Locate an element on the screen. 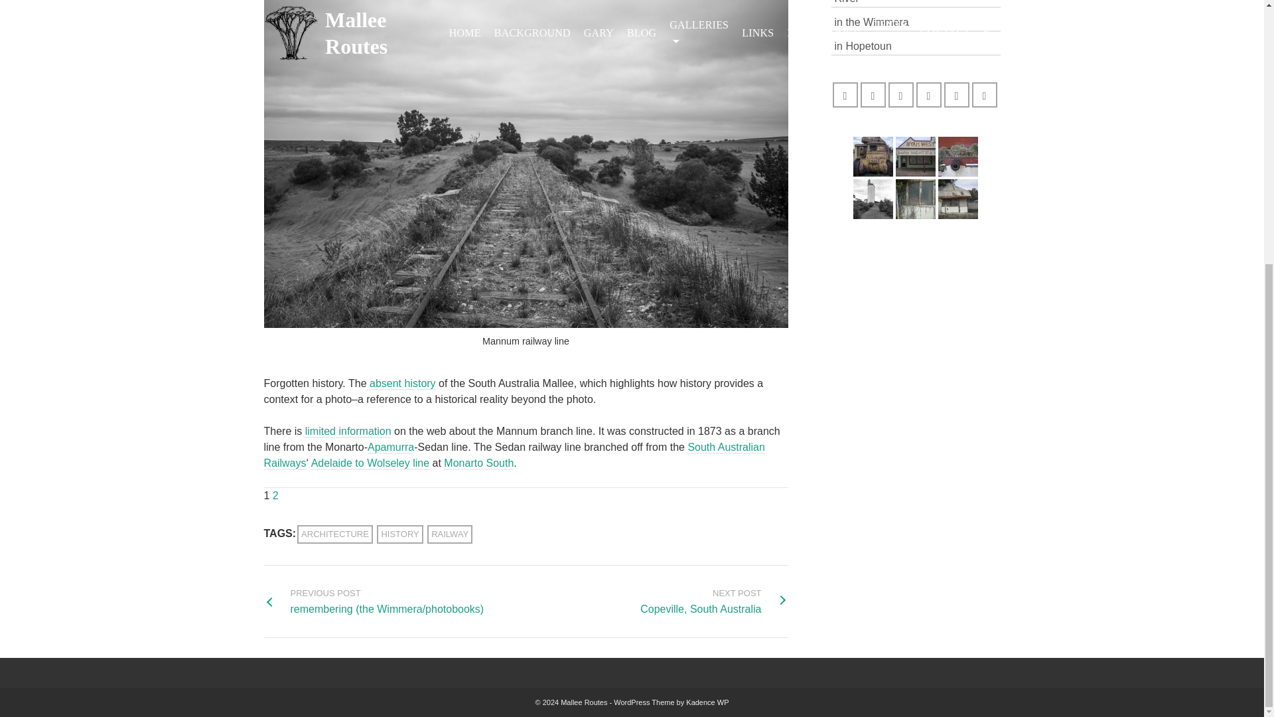 The image size is (1274, 717). absent history is located at coordinates (514, 455).